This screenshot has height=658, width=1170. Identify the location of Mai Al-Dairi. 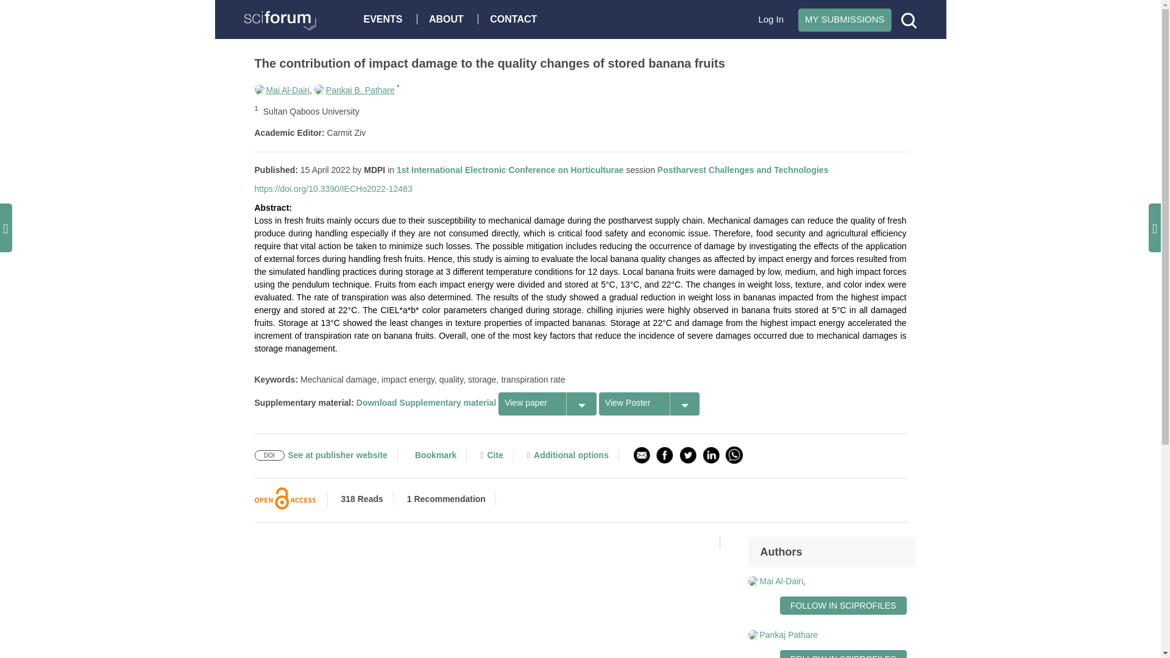
(282, 90).